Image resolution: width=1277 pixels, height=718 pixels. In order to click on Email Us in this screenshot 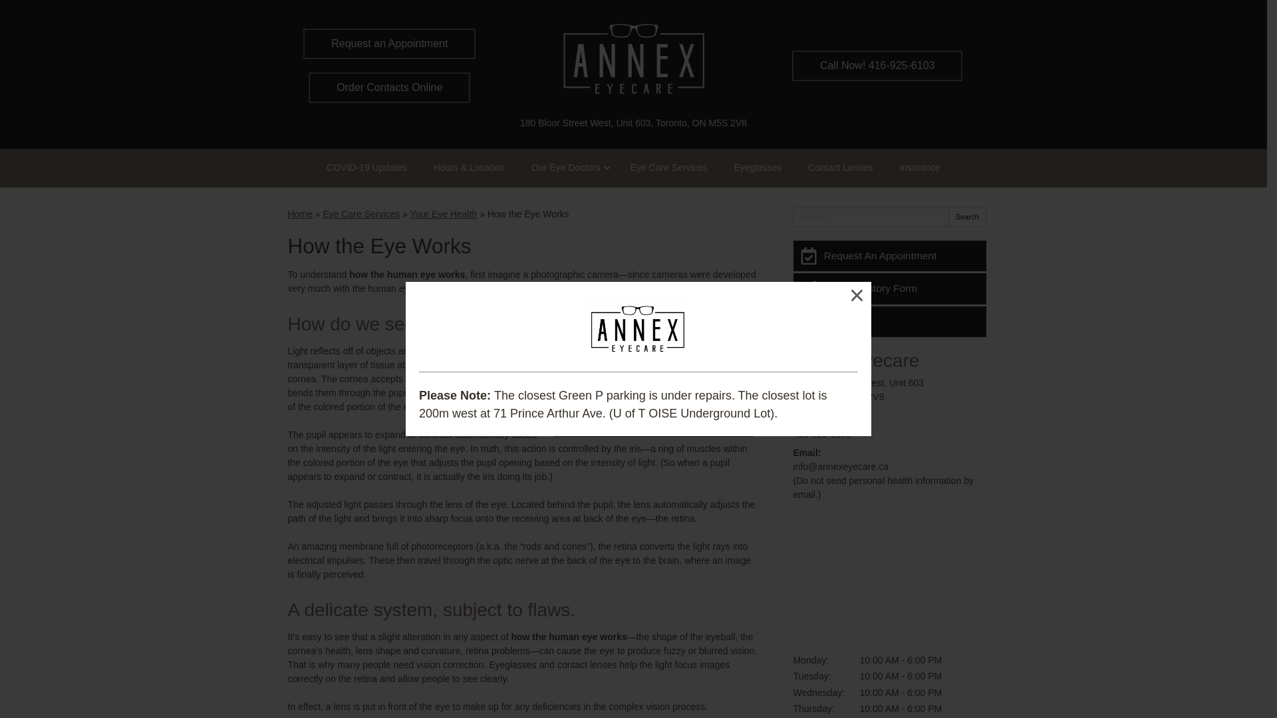, I will do `click(889, 322)`.